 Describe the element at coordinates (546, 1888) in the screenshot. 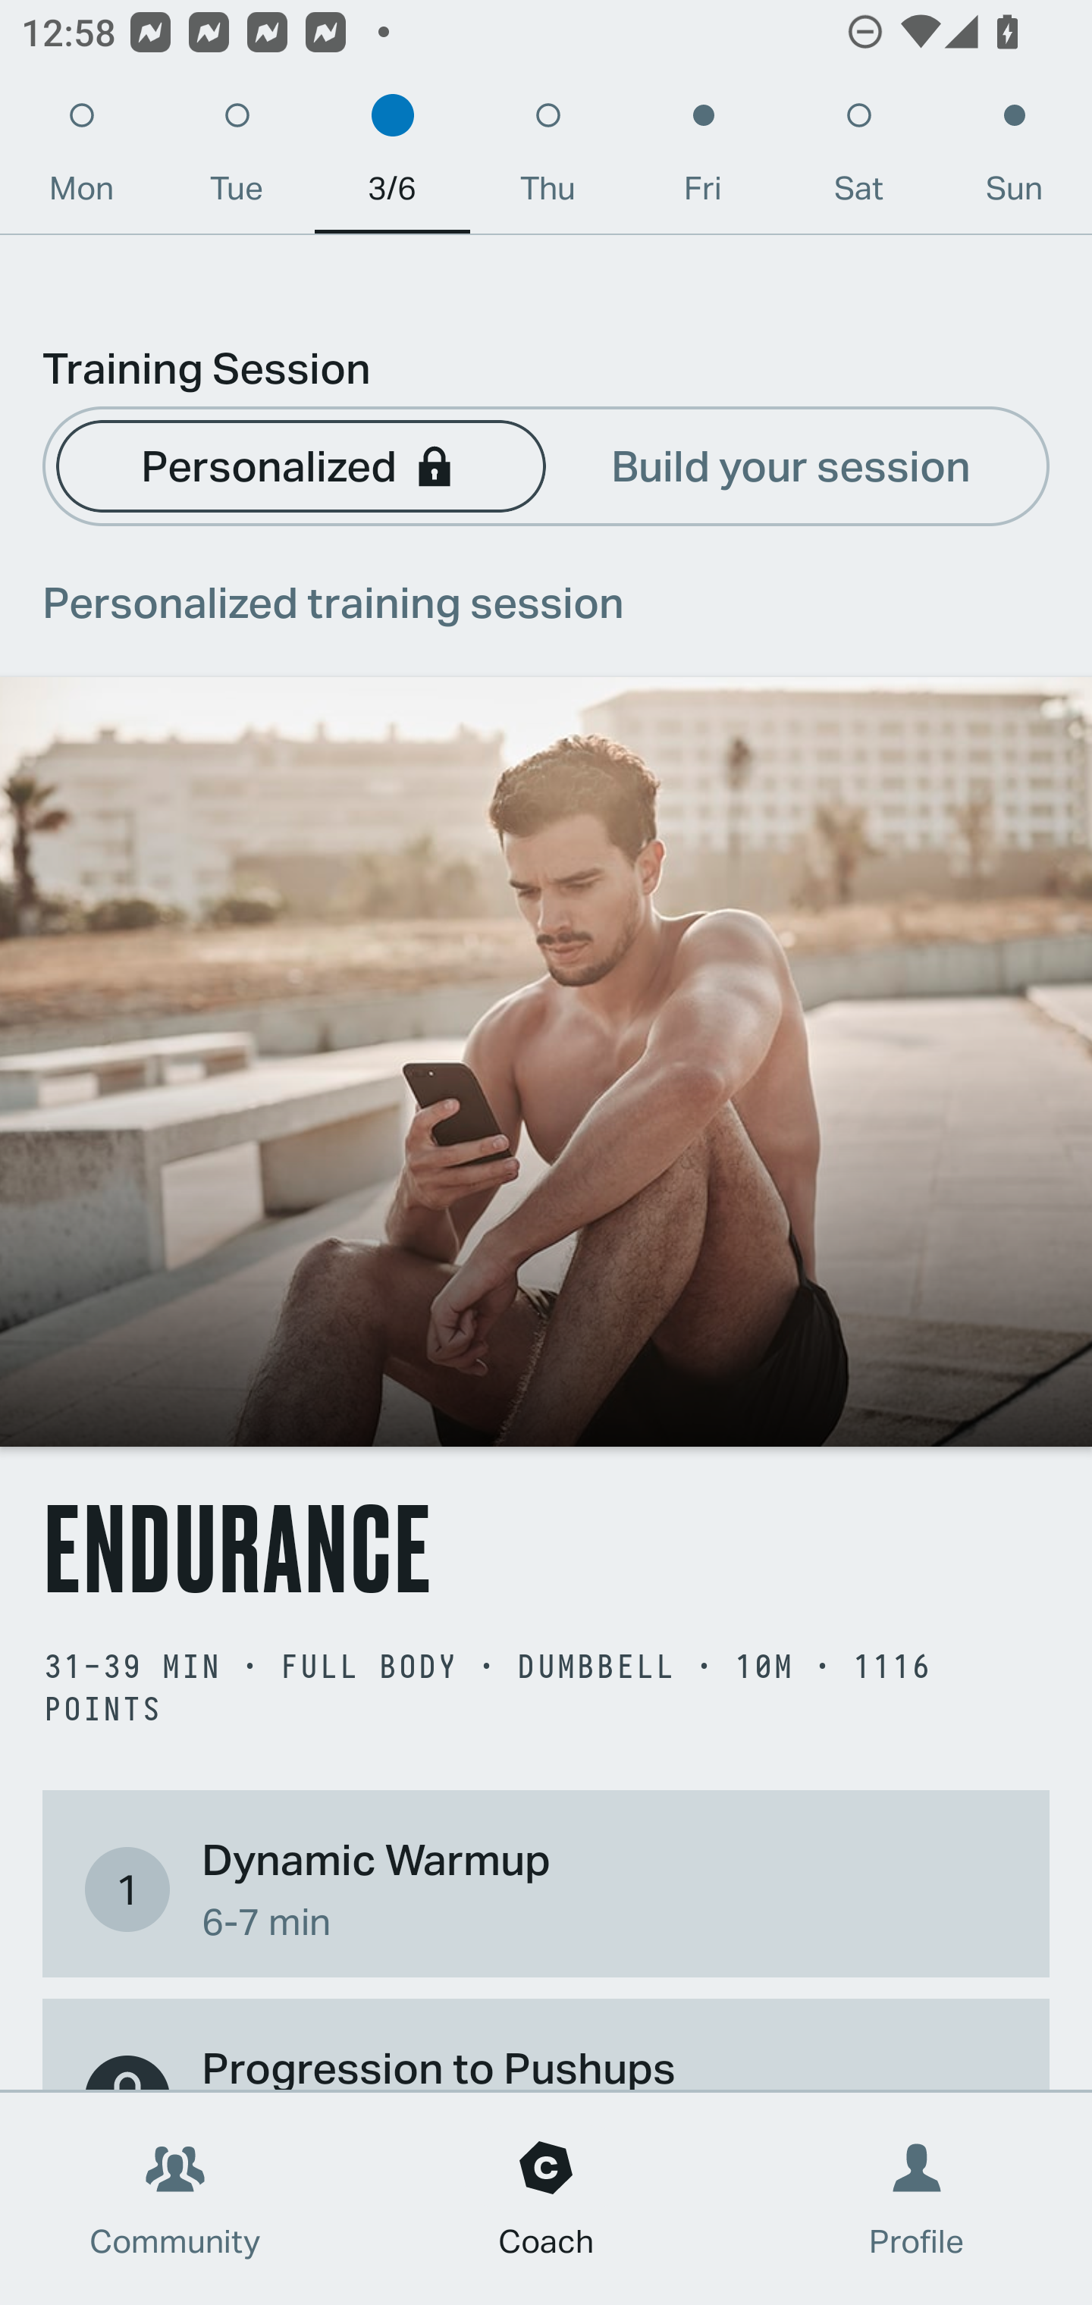

I see `1 Dynamic Warmup 6-7 min` at that location.